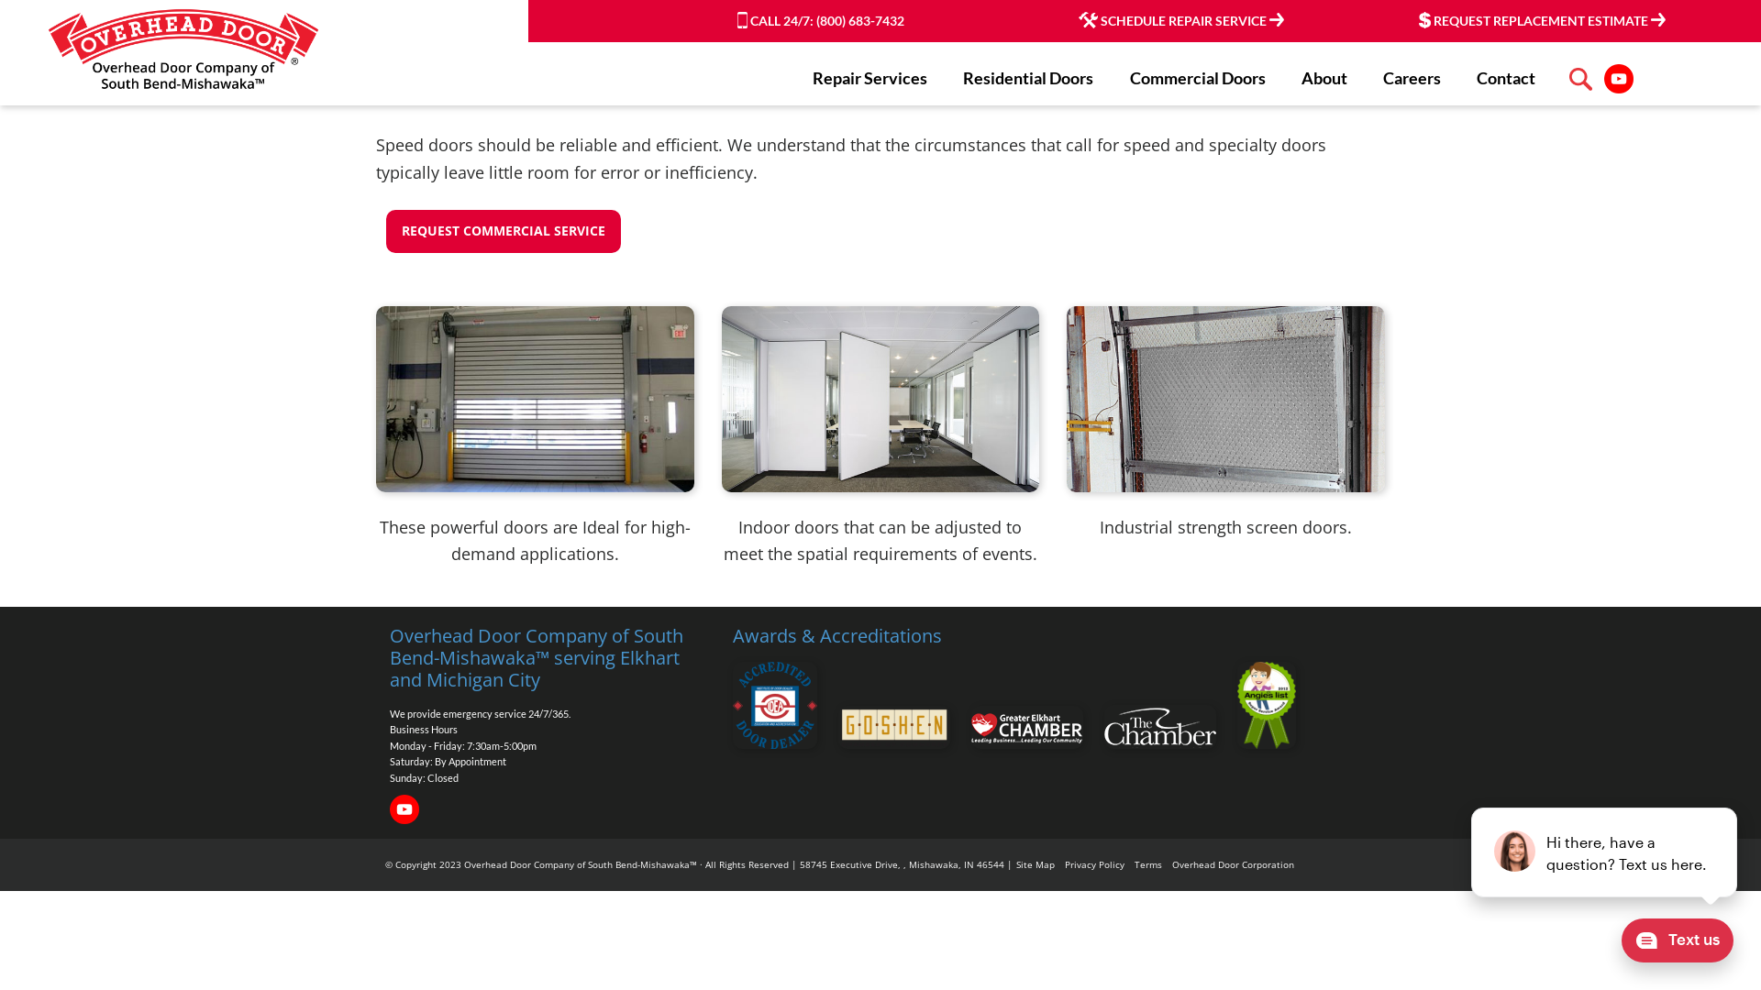 The image size is (1761, 990). Describe the element at coordinates (1506, 78) in the screenshot. I see `Contact` at that location.